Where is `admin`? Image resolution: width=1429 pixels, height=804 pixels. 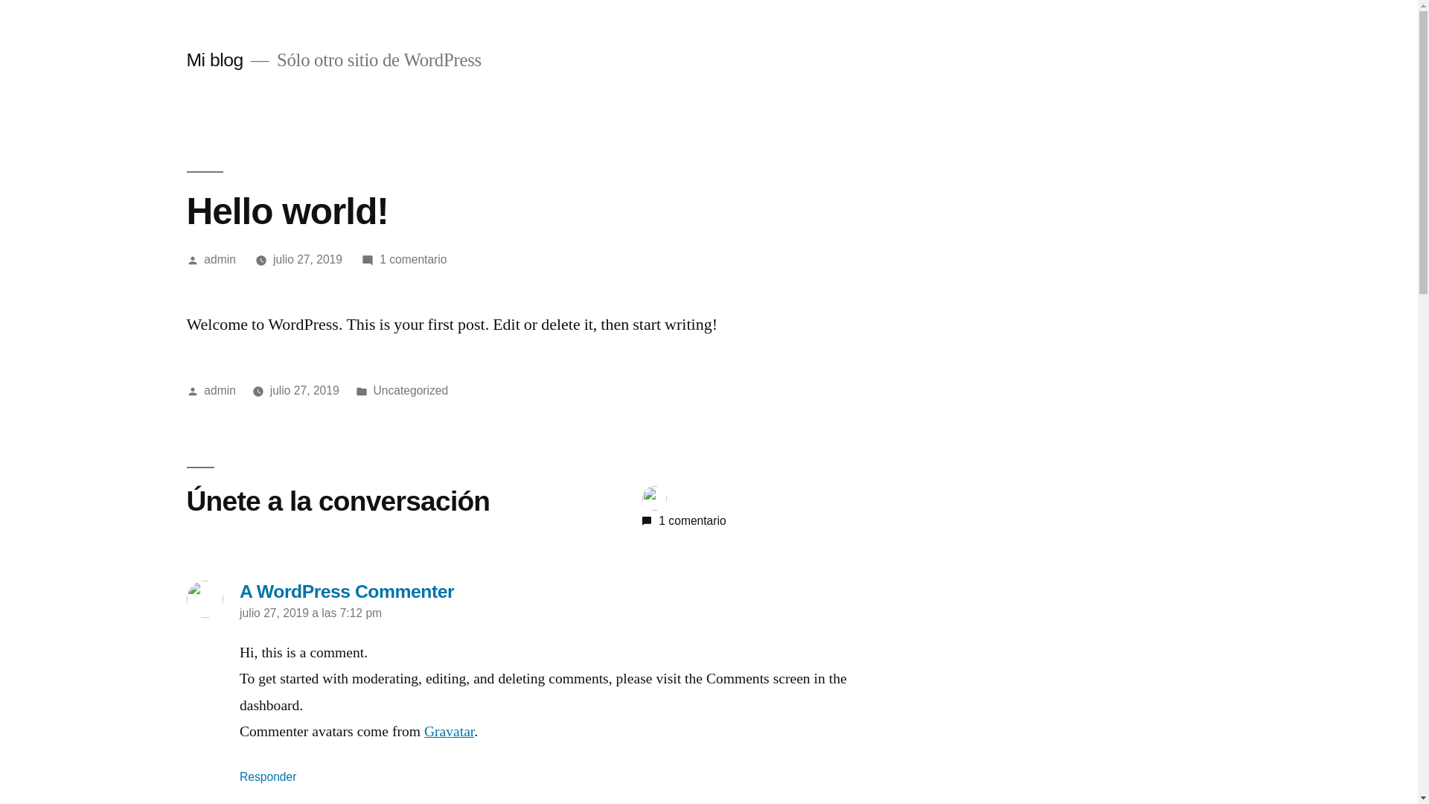 admin is located at coordinates (220, 259).